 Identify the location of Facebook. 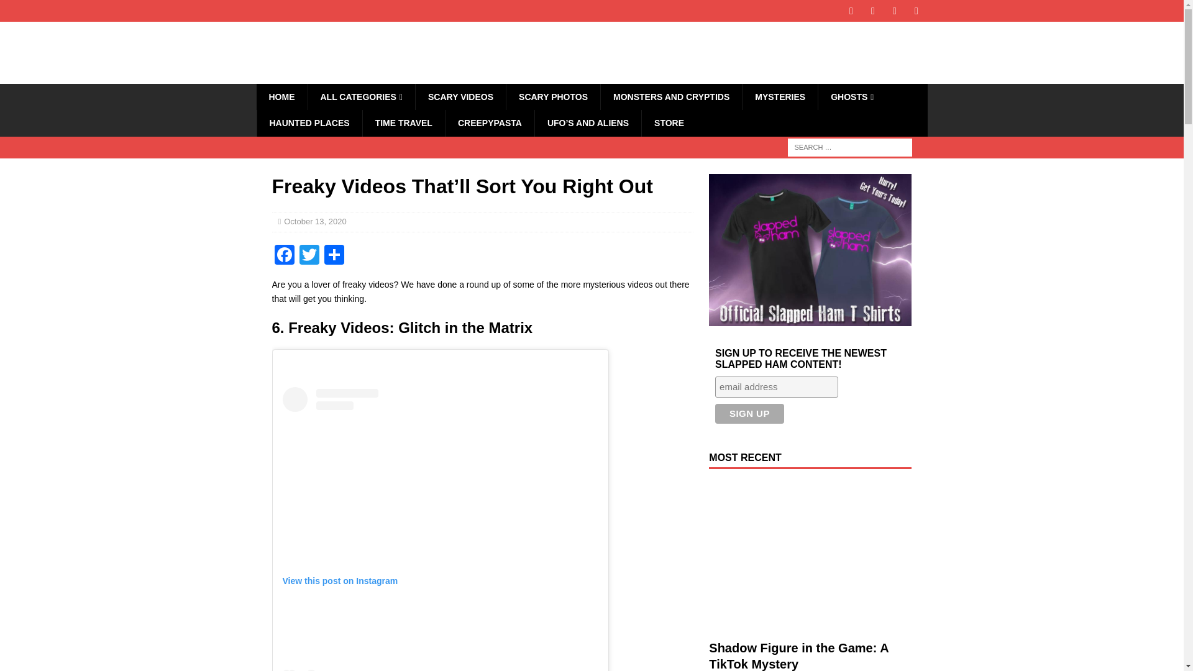
(285, 256).